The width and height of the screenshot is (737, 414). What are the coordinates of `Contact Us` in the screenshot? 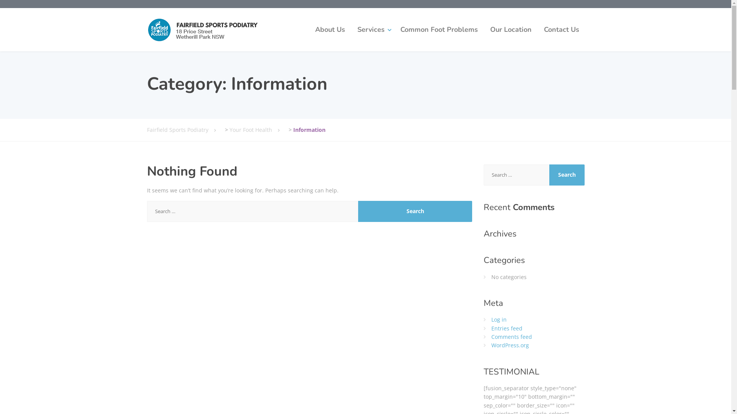 It's located at (561, 30).